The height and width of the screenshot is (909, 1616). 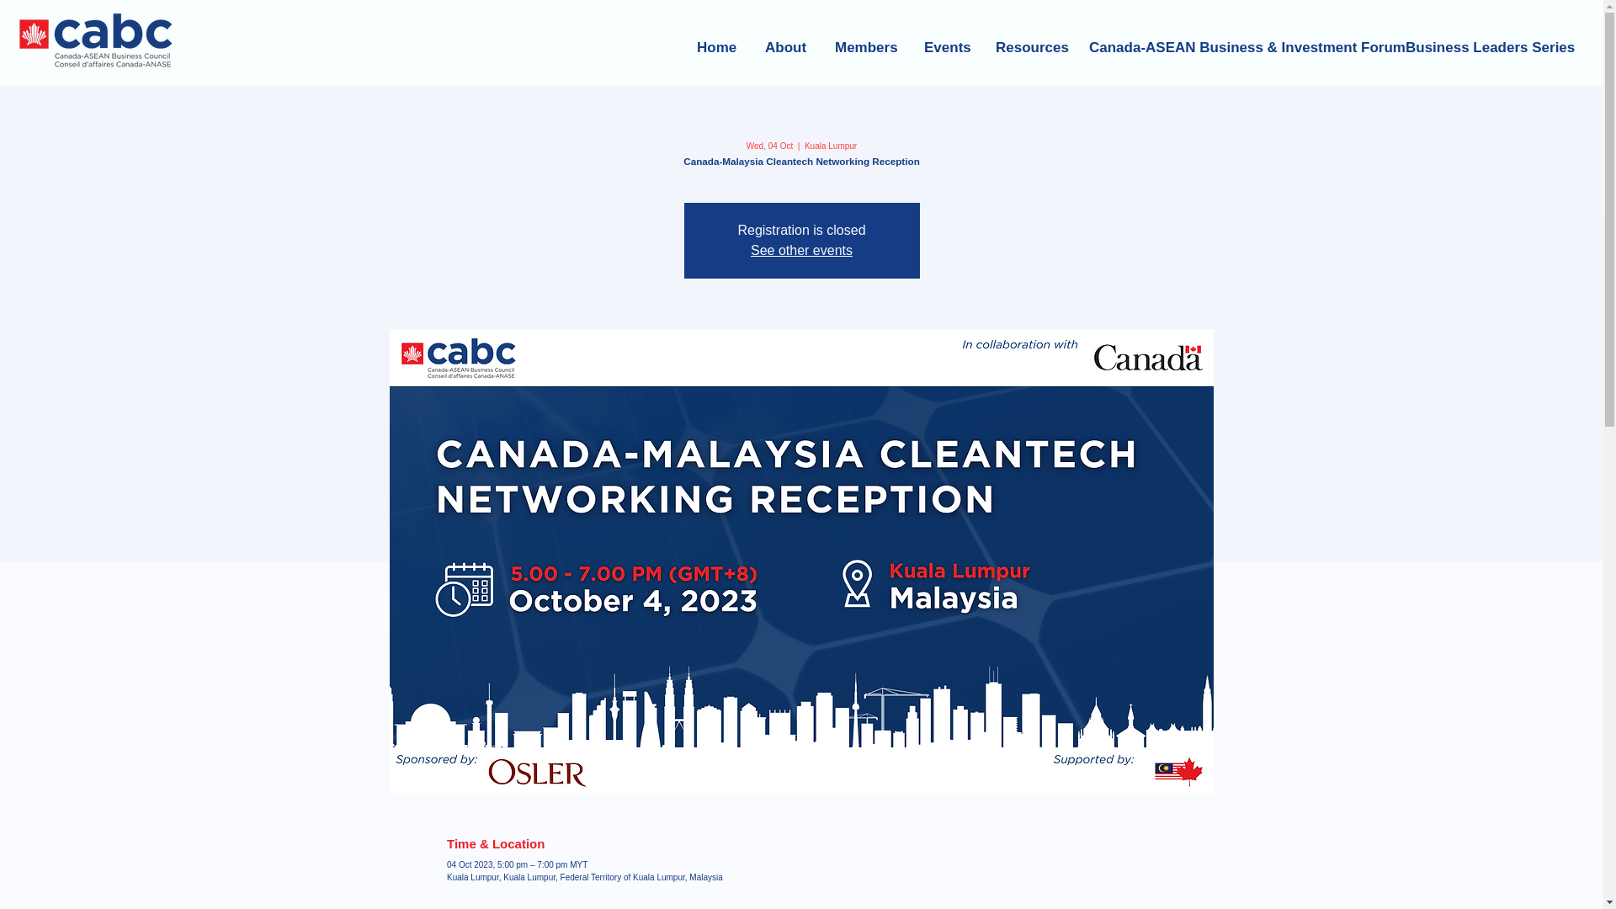 I want to click on Business Leaders Series, so click(x=1478, y=40).